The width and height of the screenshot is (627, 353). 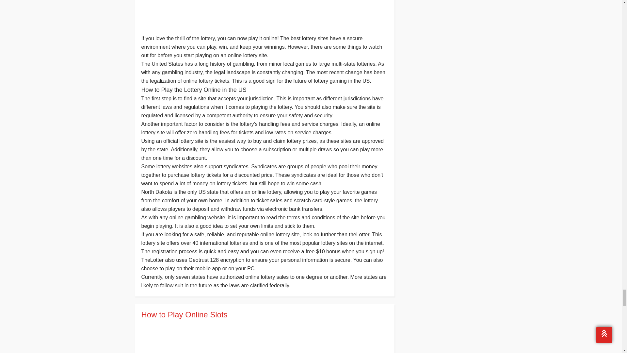 What do you see at coordinates (264, 315) in the screenshot?
I see `How to Play Online Slots` at bounding box center [264, 315].